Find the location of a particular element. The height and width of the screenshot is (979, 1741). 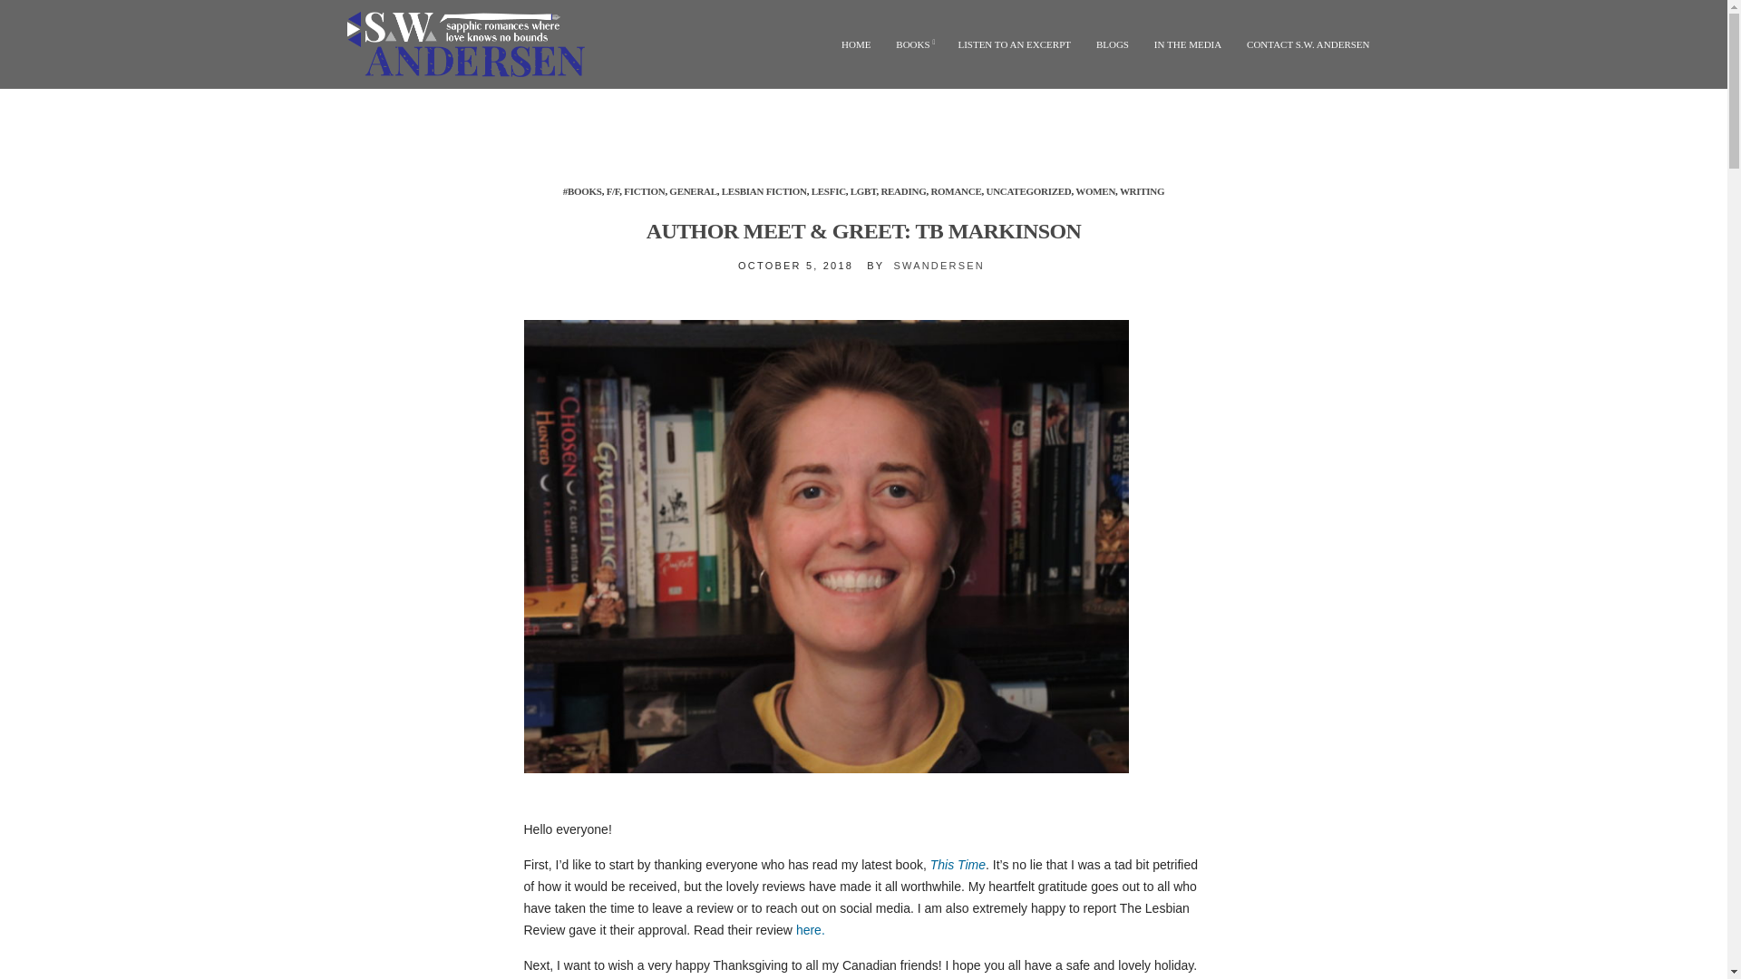

BOOKS is located at coordinates (914, 44).